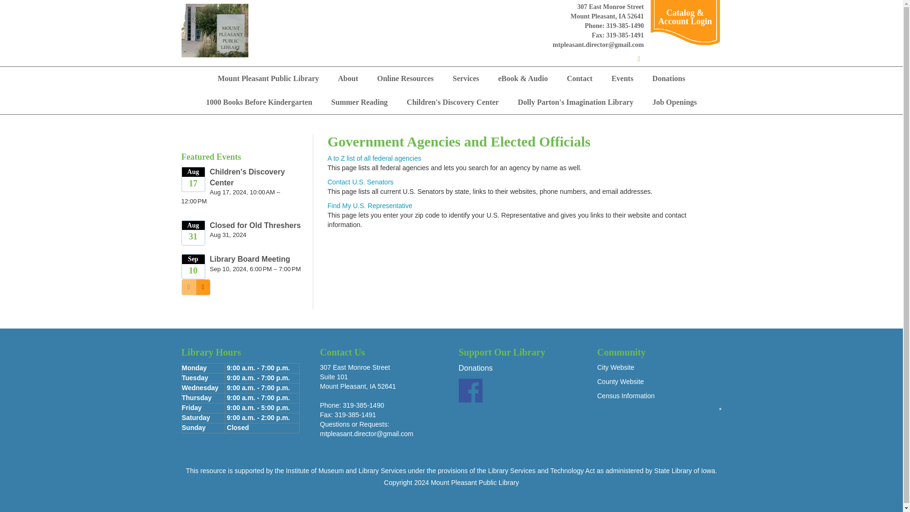 This screenshot has height=512, width=910. I want to click on Services, so click(466, 79).